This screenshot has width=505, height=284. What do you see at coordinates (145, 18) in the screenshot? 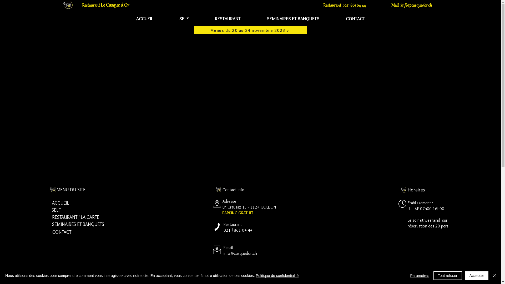
I see `ACCUEIL` at bounding box center [145, 18].